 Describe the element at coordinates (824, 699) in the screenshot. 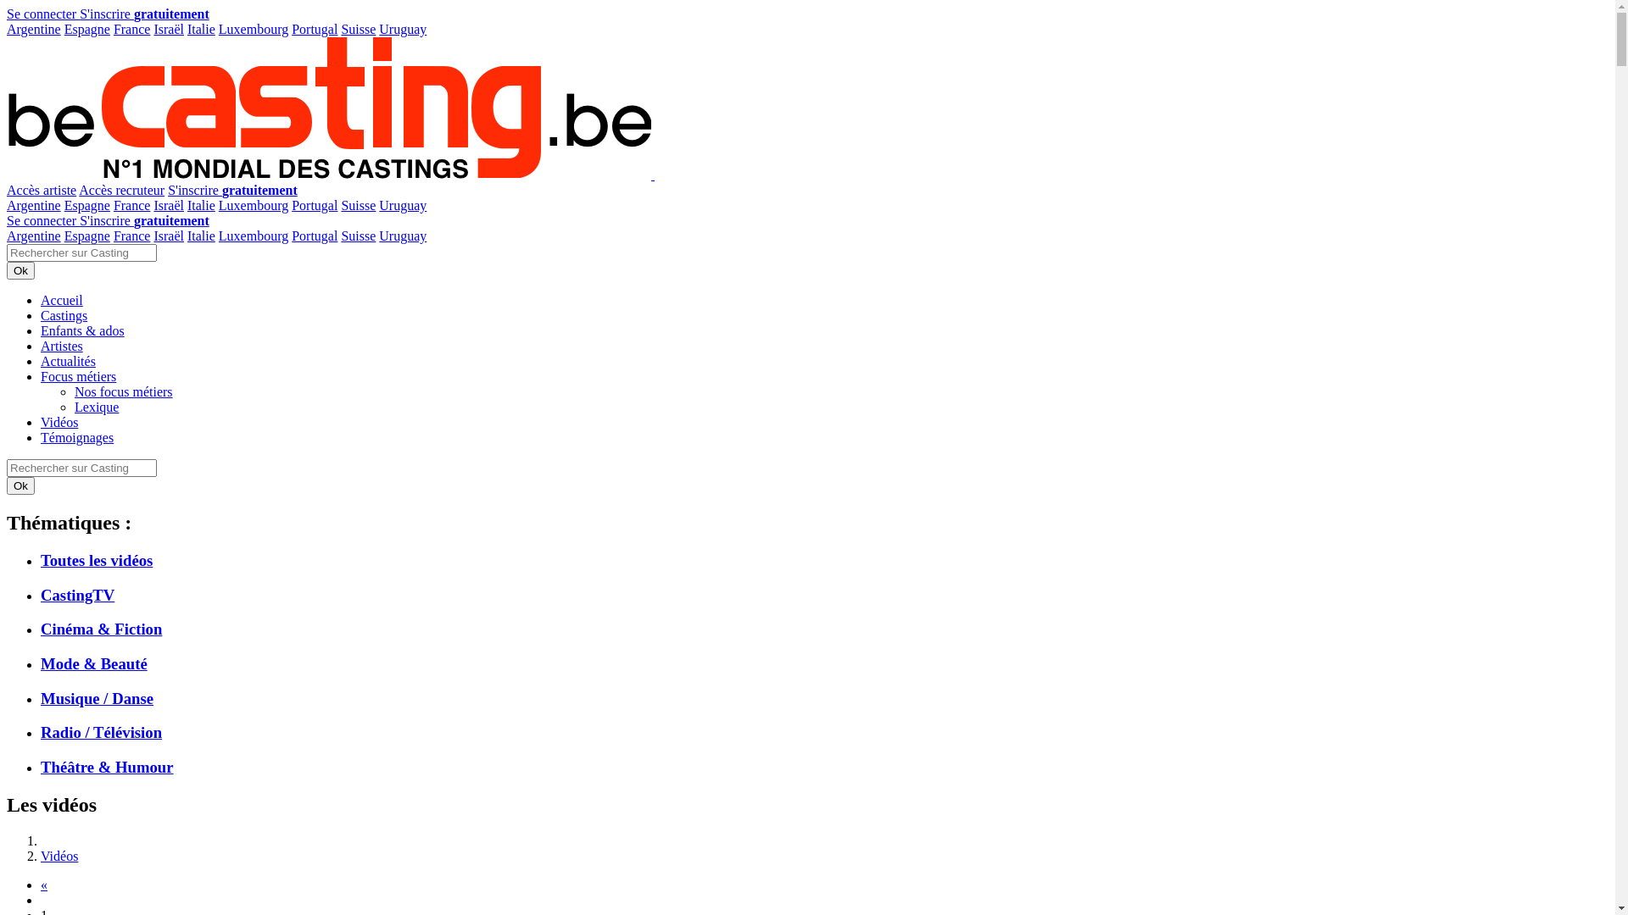

I see `Musique / Danse` at that location.